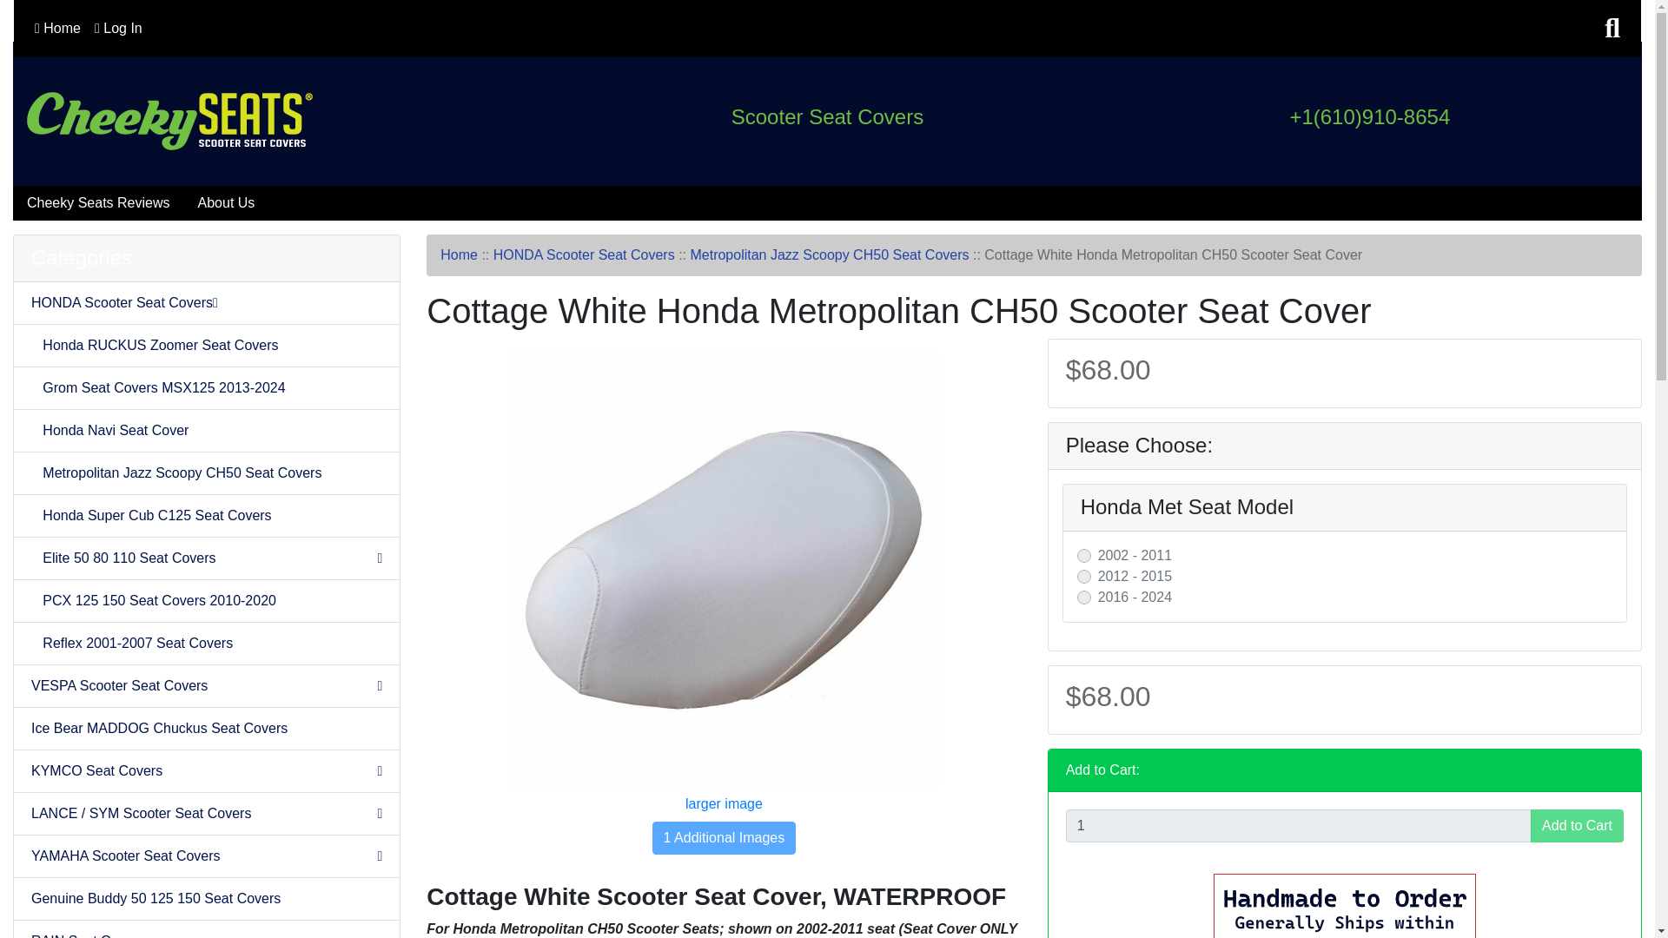  Describe the element at coordinates (207, 346) in the screenshot. I see `   Honda RUCKUS Zoomer Seat Covers` at that location.